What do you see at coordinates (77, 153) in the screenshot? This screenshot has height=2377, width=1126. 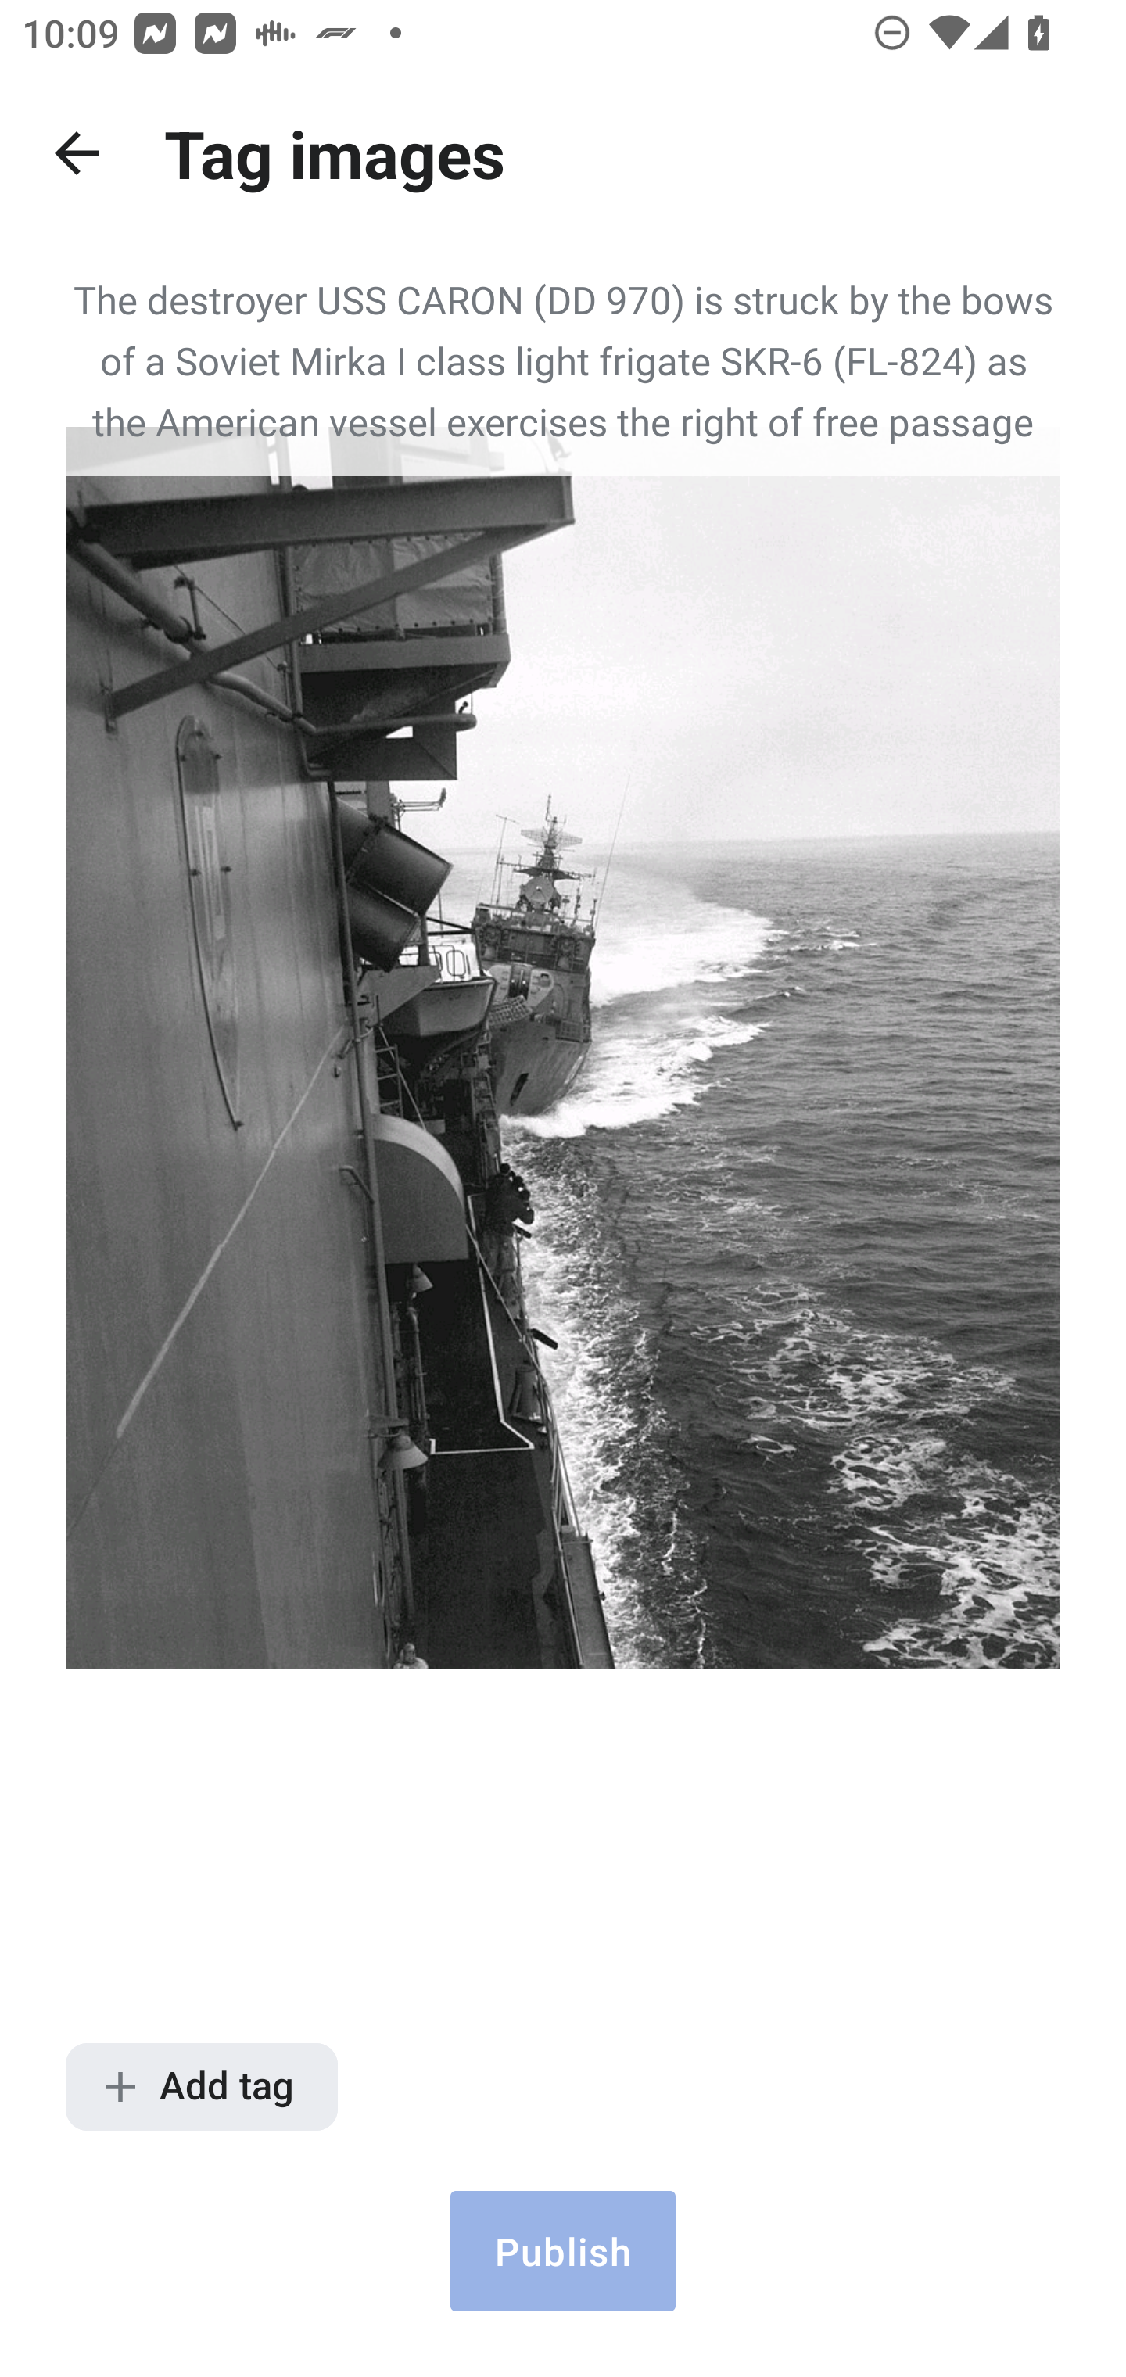 I see `Navigate up` at bounding box center [77, 153].